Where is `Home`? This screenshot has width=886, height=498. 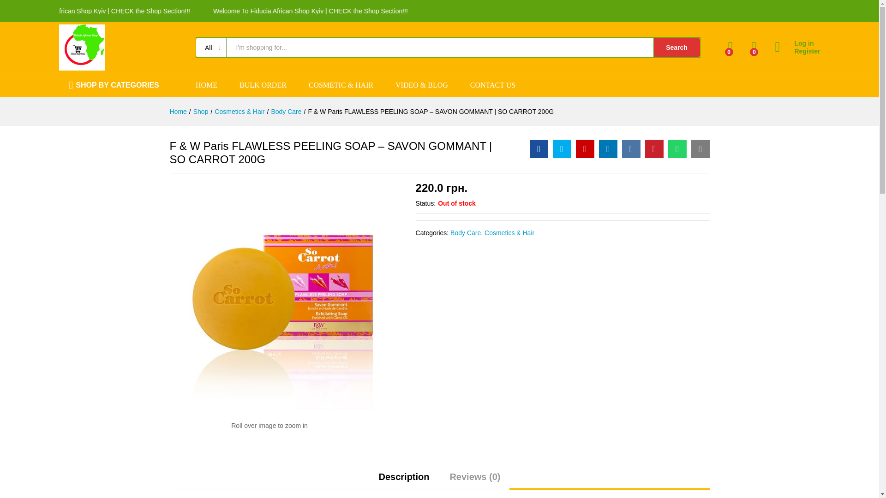
Home is located at coordinates (178, 112).